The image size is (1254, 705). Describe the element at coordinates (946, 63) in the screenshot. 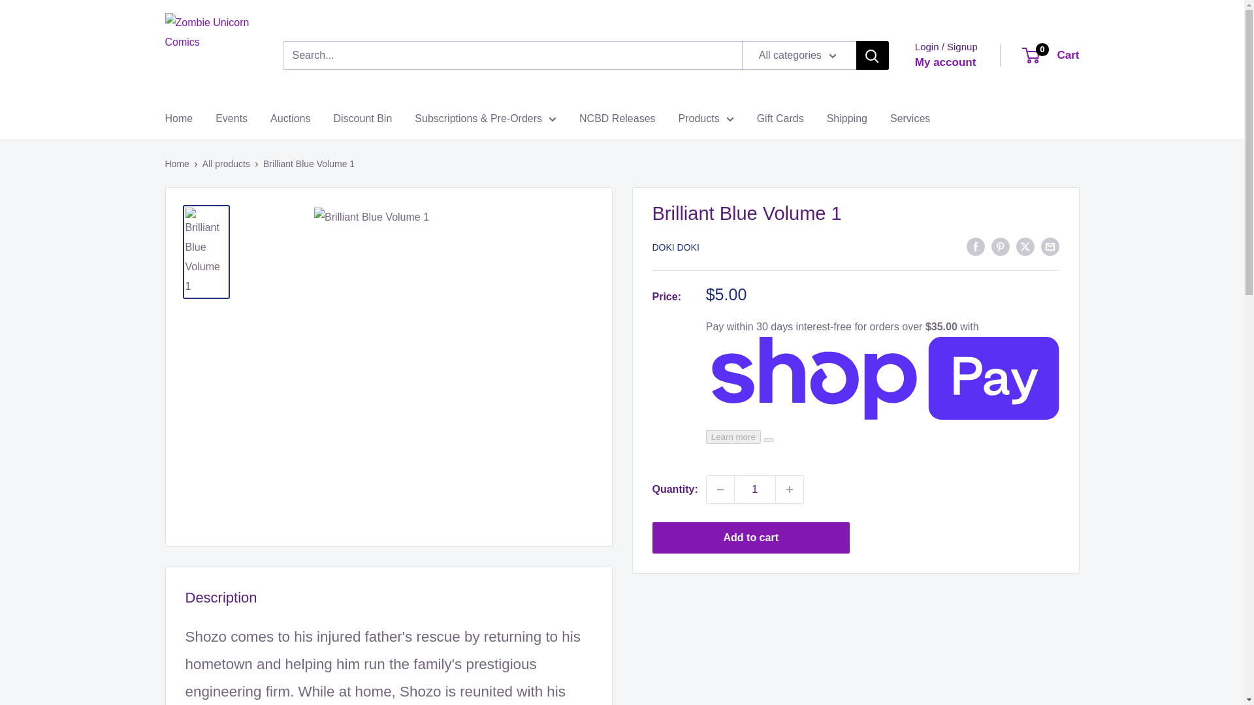

I see `Discount Bin` at that location.